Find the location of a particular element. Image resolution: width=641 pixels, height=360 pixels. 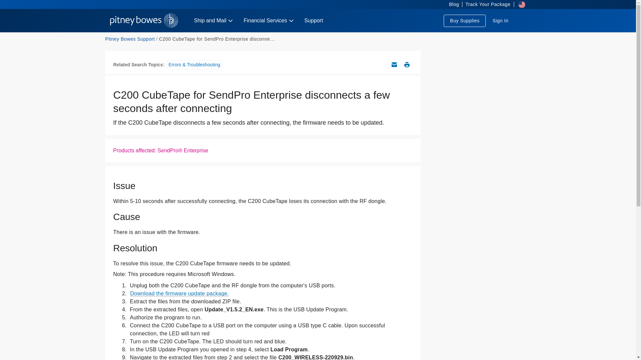

Your account is located at coordinates (500, 21).